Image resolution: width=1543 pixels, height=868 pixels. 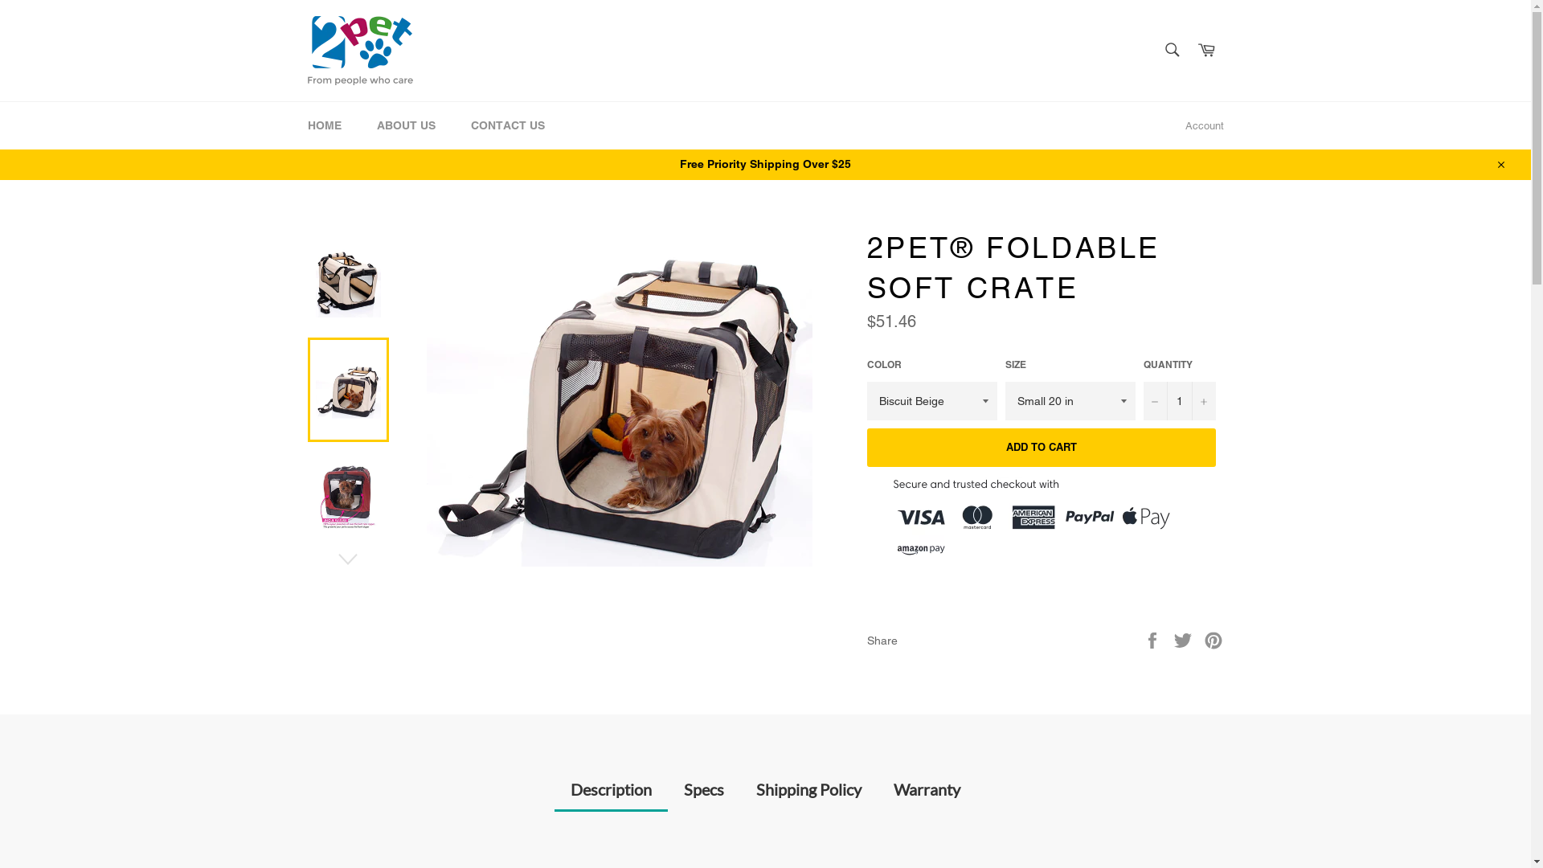 What do you see at coordinates (927, 805) in the screenshot?
I see `Warranty` at bounding box center [927, 805].